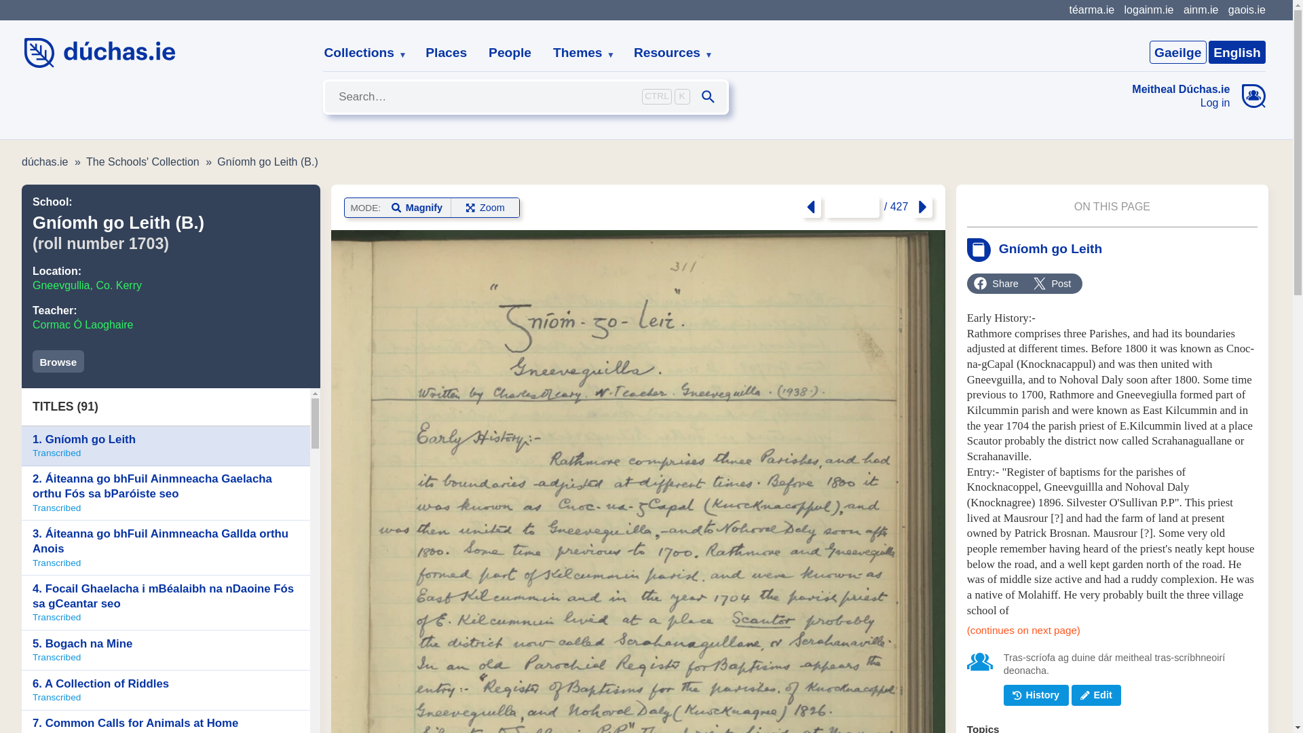 The height and width of the screenshot is (733, 1303). What do you see at coordinates (58, 361) in the screenshot?
I see `Browse` at bounding box center [58, 361].